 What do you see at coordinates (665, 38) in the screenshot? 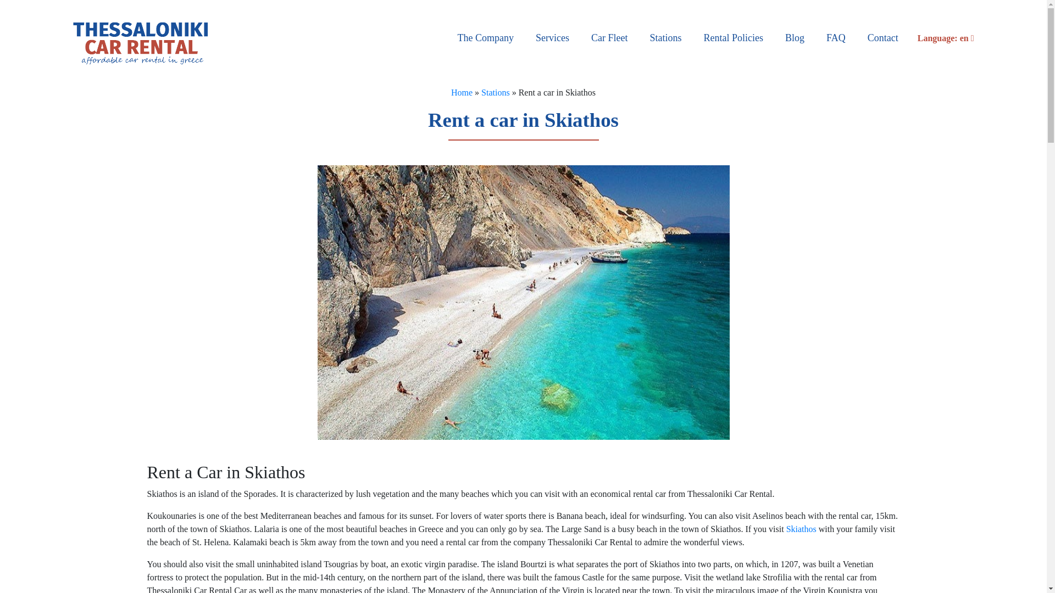
I see `Stations` at bounding box center [665, 38].